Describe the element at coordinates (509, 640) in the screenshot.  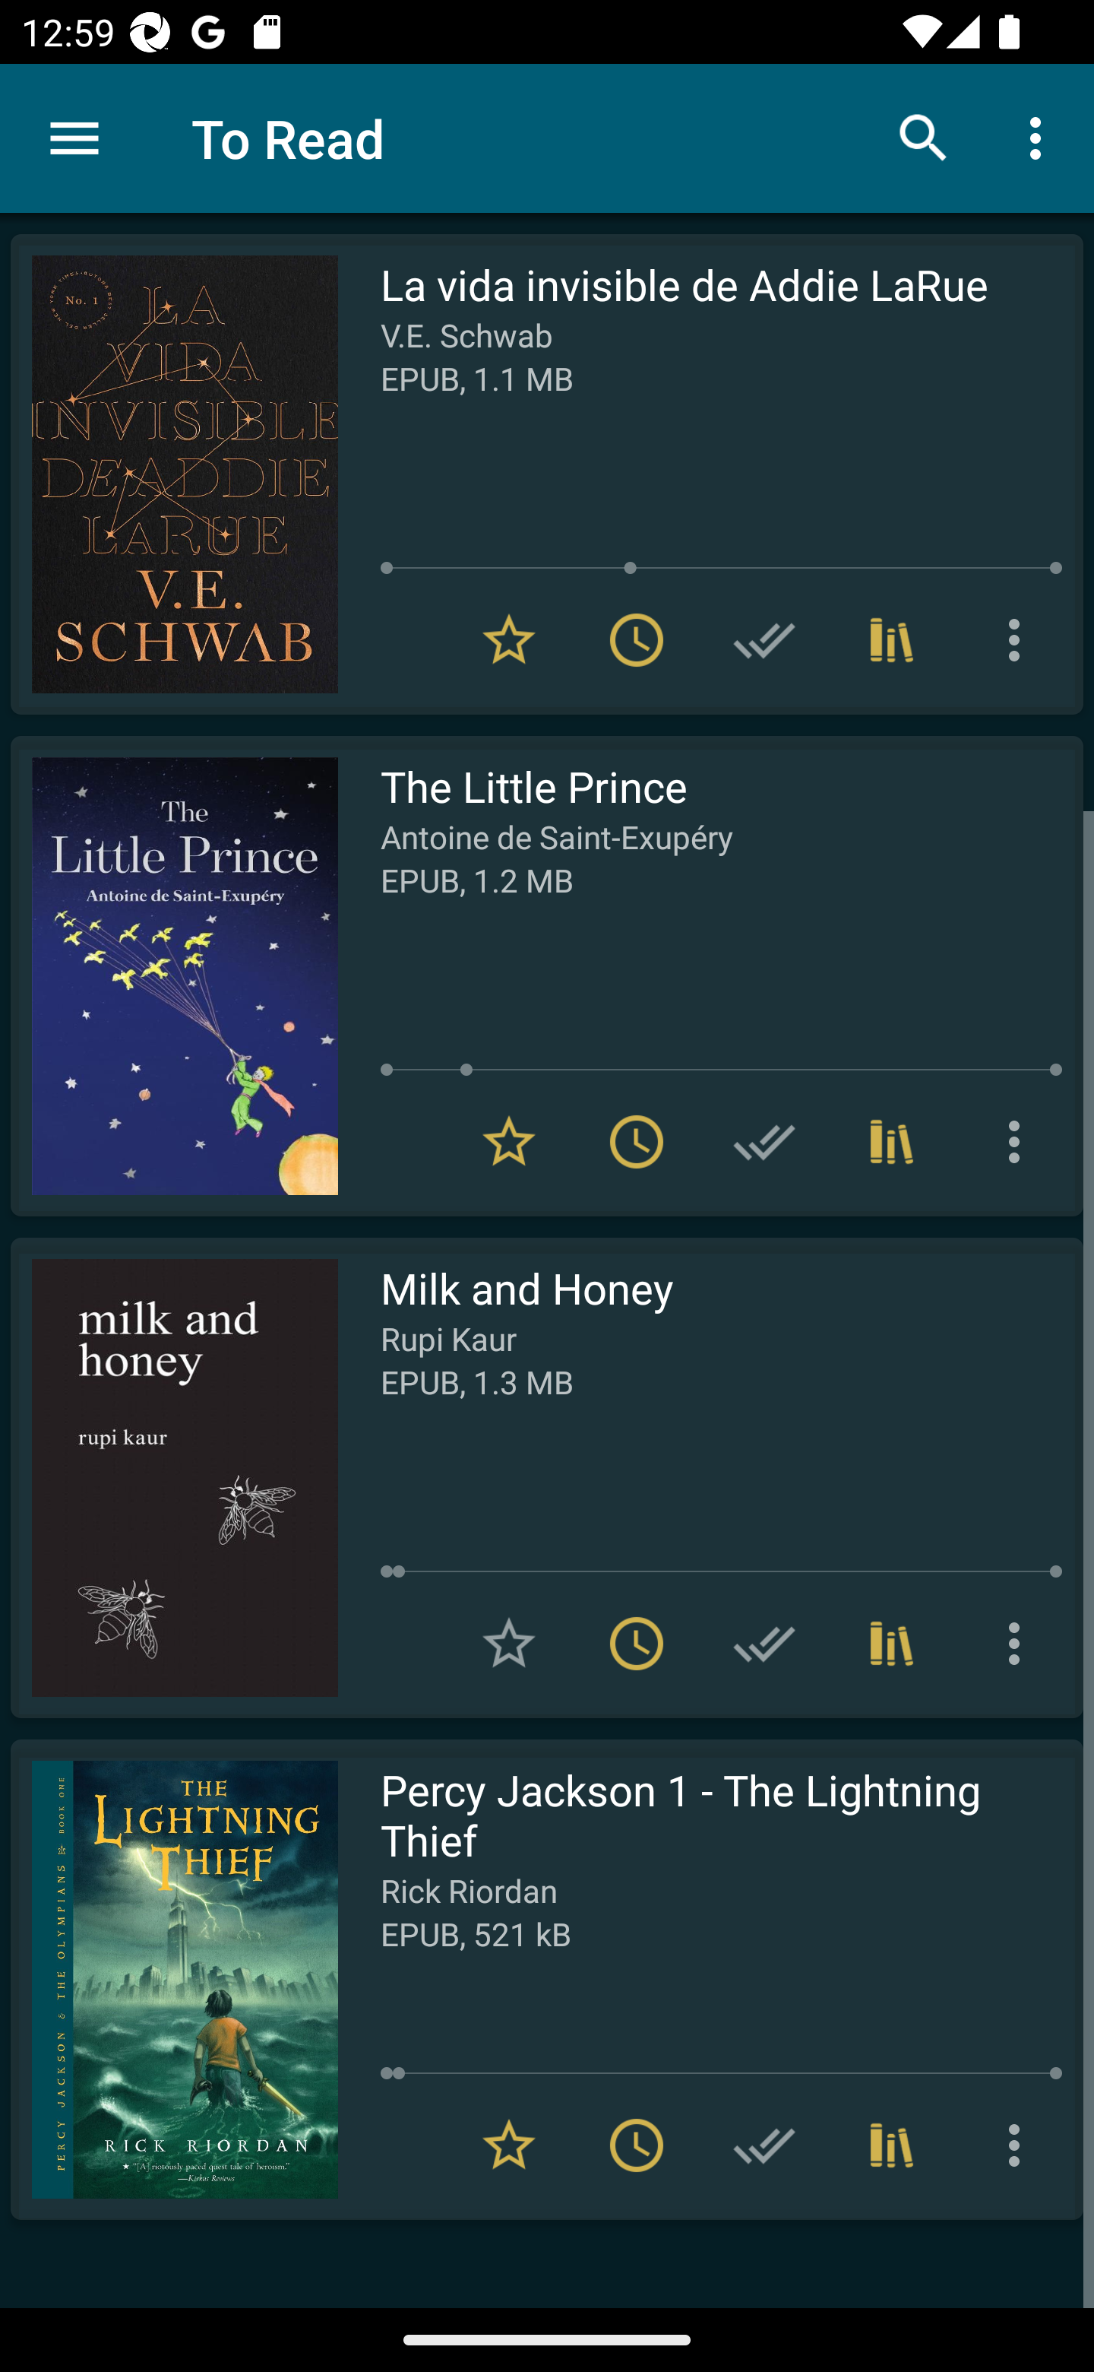
I see `Remove from Favorites` at that location.